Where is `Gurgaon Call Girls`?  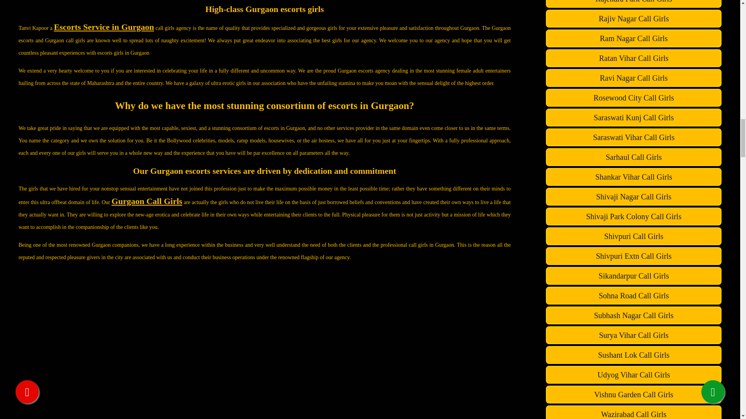 Gurgaon Call Girls is located at coordinates (146, 201).